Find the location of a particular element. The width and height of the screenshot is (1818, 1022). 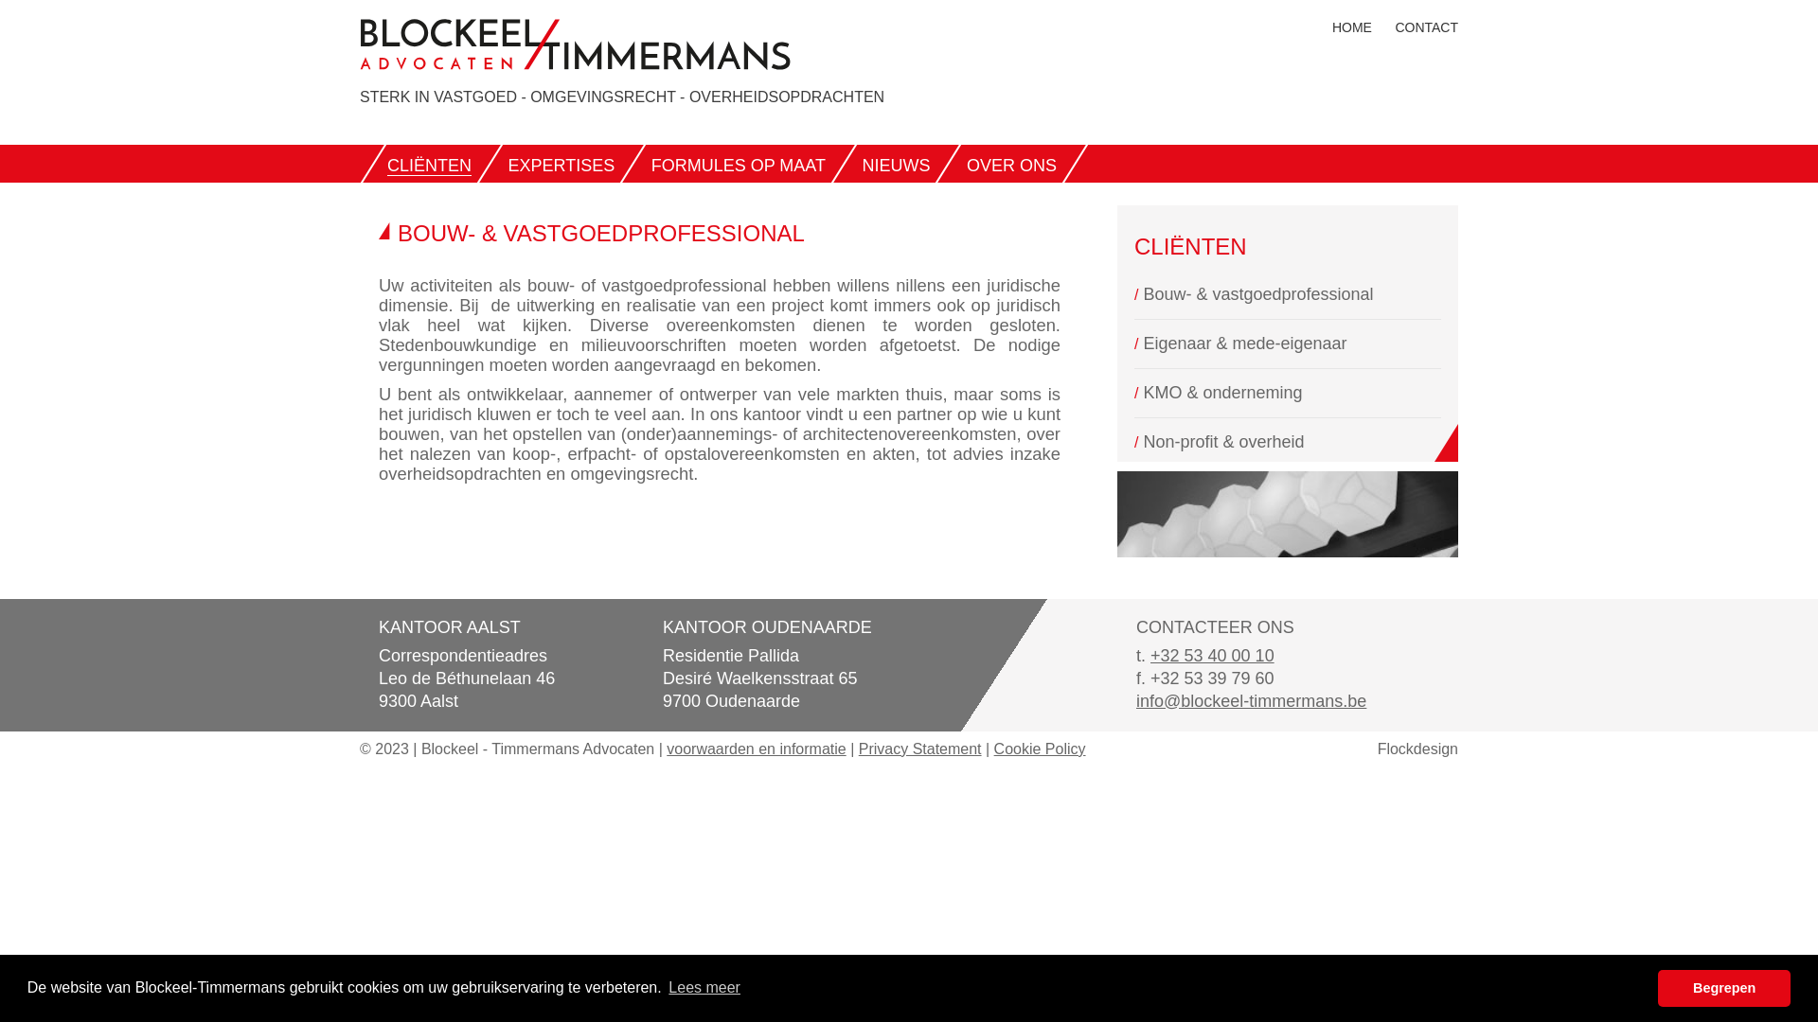

Flockdesign is located at coordinates (1418, 749).